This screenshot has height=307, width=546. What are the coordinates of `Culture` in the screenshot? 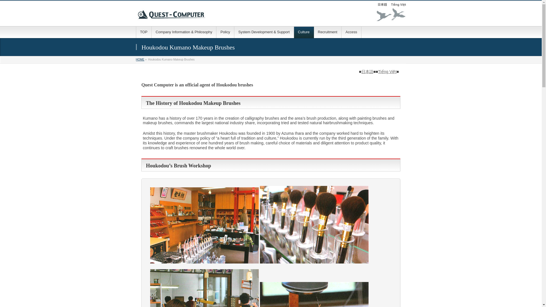 It's located at (304, 32).